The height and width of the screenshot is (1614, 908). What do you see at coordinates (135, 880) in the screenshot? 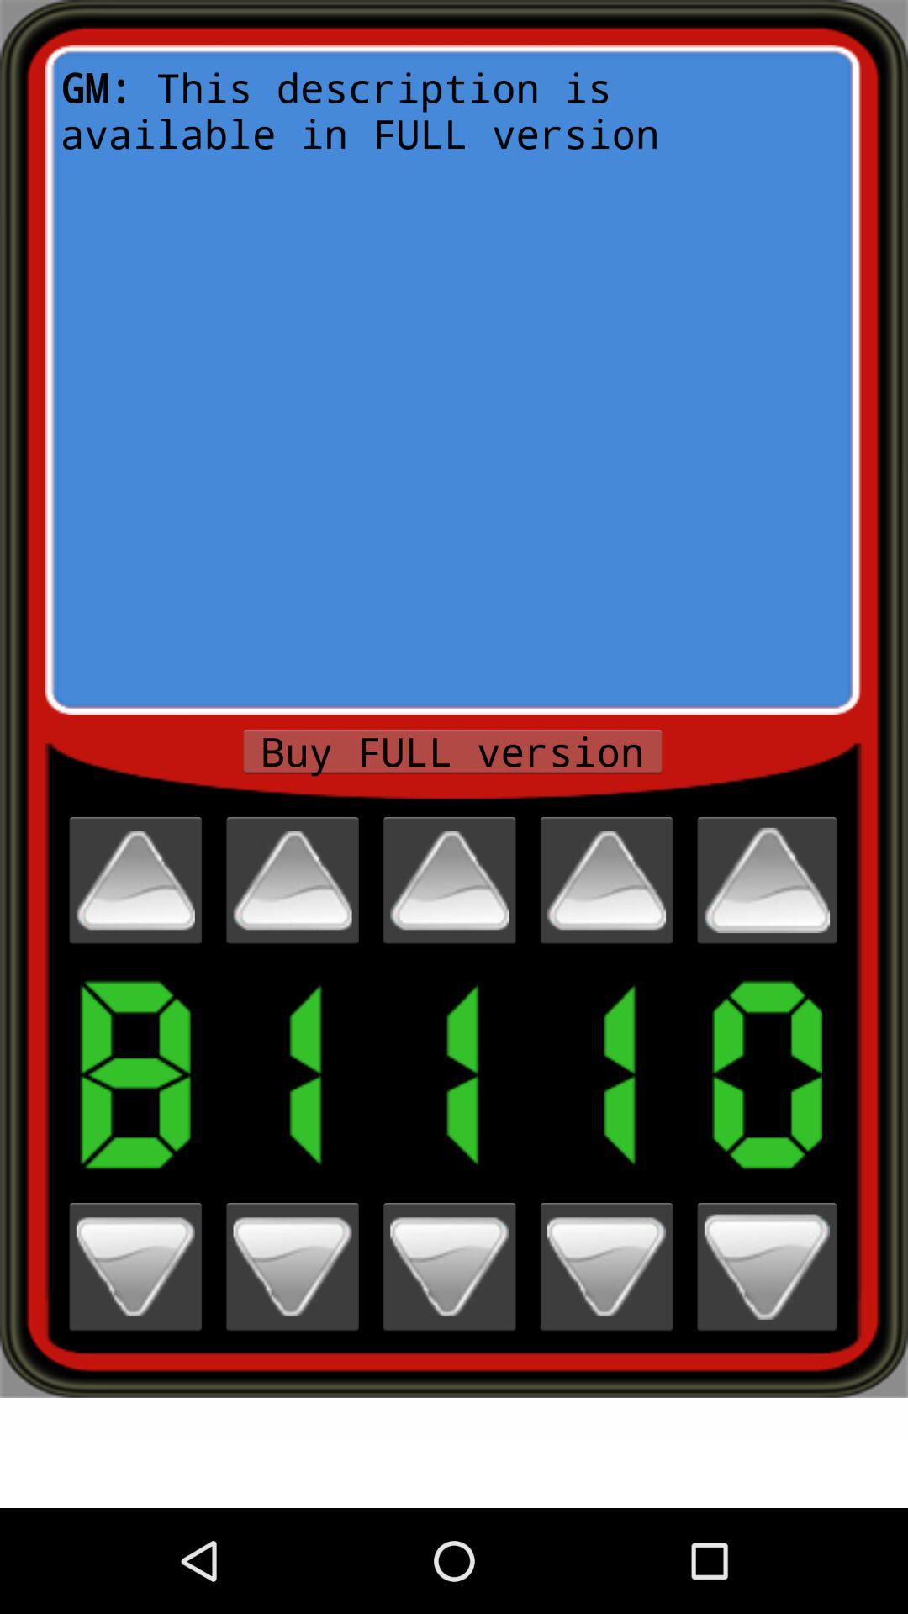
I see `scroll up one digit` at bounding box center [135, 880].